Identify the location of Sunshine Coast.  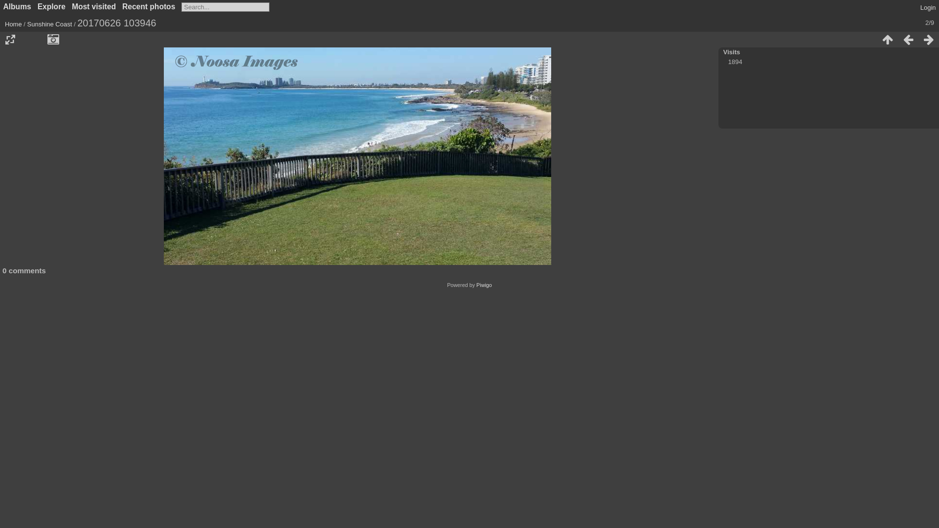
(50, 24).